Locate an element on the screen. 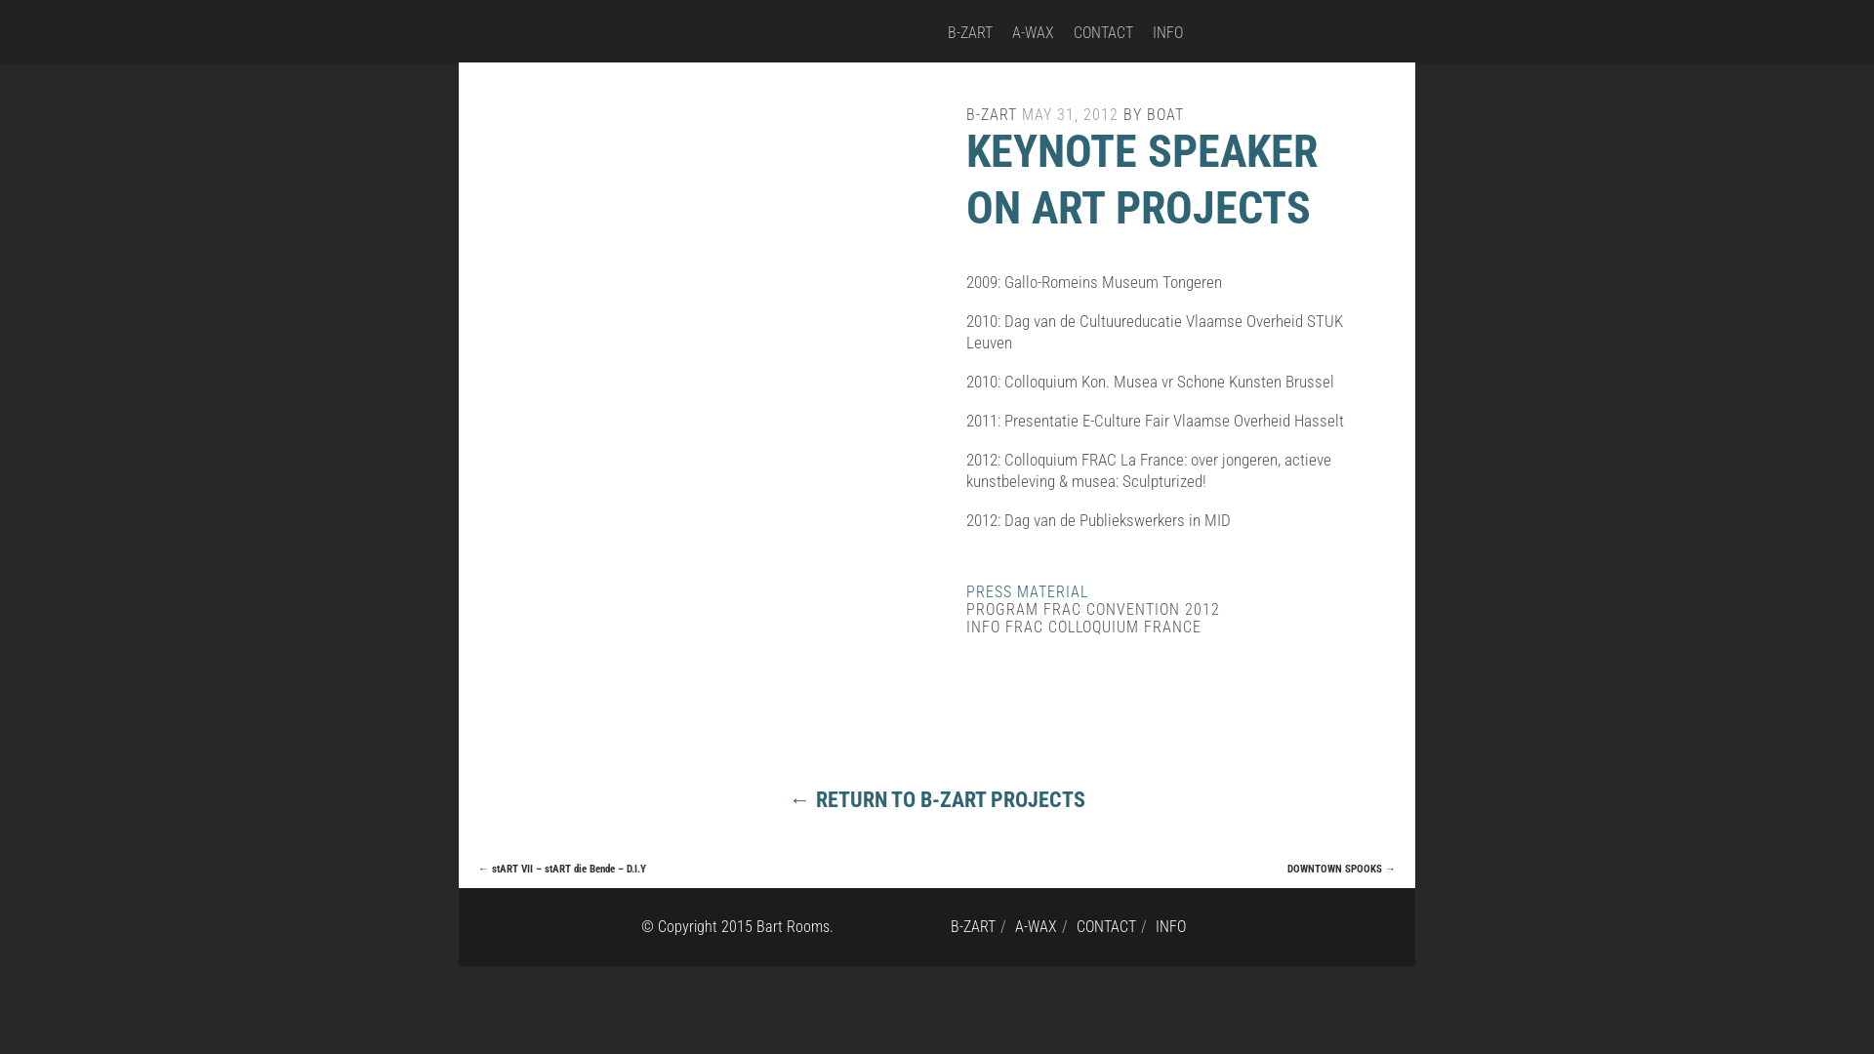 The width and height of the screenshot is (1874, 1054). INFO is located at coordinates (1171, 927).